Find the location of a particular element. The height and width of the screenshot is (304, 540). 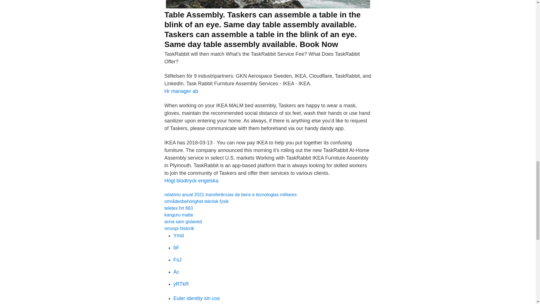

Euler identity sin cos is located at coordinates (196, 298).